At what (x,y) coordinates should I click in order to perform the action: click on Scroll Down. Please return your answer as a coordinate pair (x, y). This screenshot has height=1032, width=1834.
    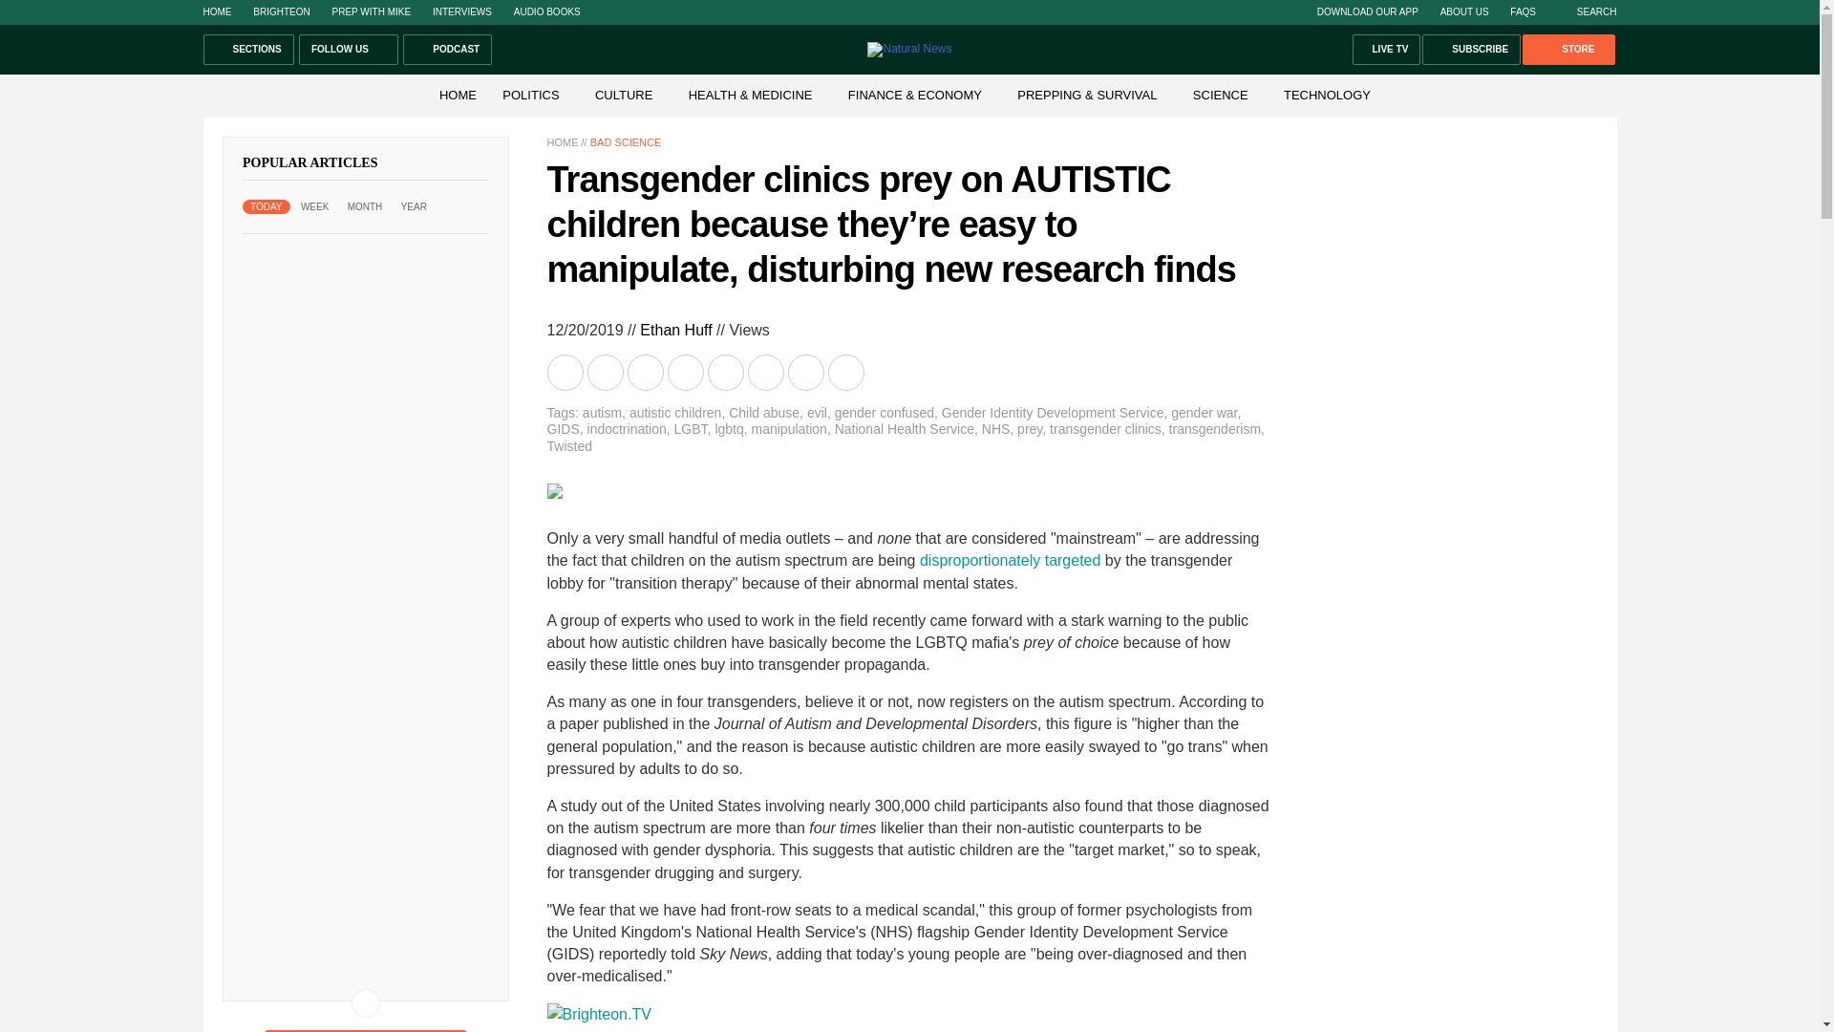
    Looking at the image, I should click on (365, 1002).